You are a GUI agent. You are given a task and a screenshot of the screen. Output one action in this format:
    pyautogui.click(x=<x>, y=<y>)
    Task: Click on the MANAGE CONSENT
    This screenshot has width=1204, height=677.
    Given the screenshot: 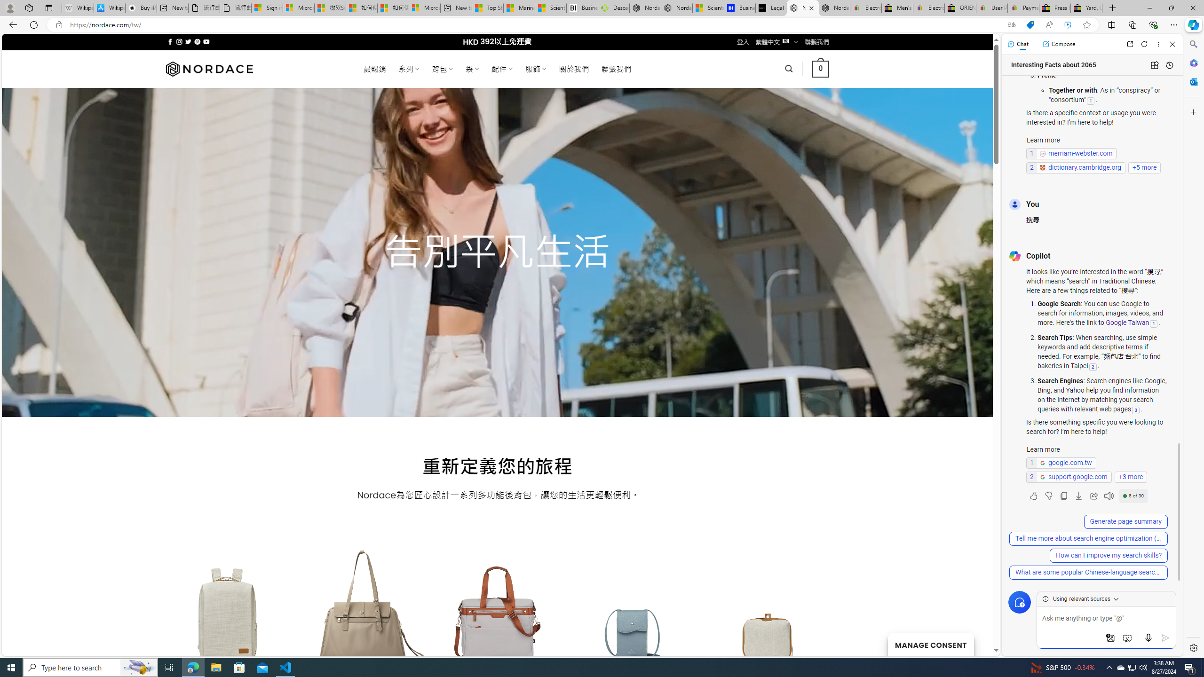 What is the action you would take?
    pyautogui.click(x=930, y=644)
    